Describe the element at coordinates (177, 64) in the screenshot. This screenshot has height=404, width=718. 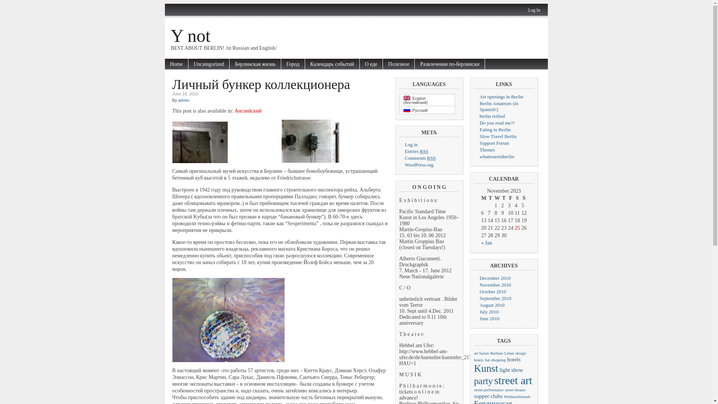
I see `Home` at that location.